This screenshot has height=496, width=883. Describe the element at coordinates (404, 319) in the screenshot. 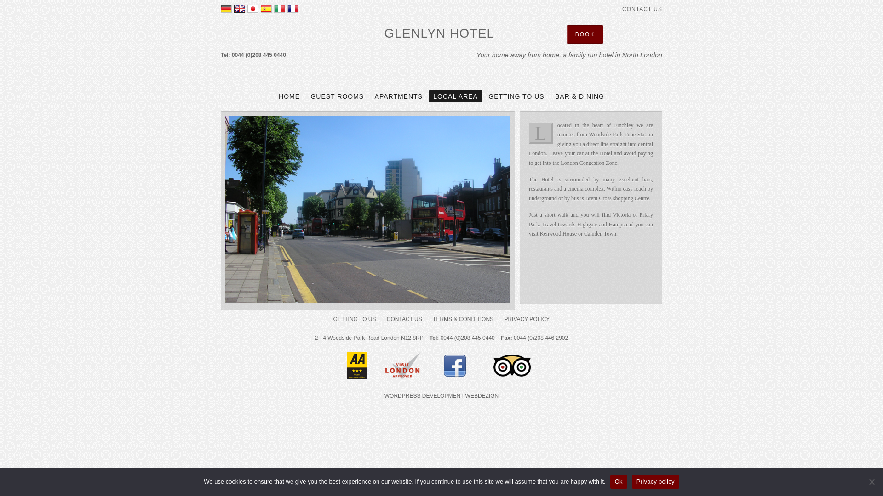

I see `CONTACT US` at that location.